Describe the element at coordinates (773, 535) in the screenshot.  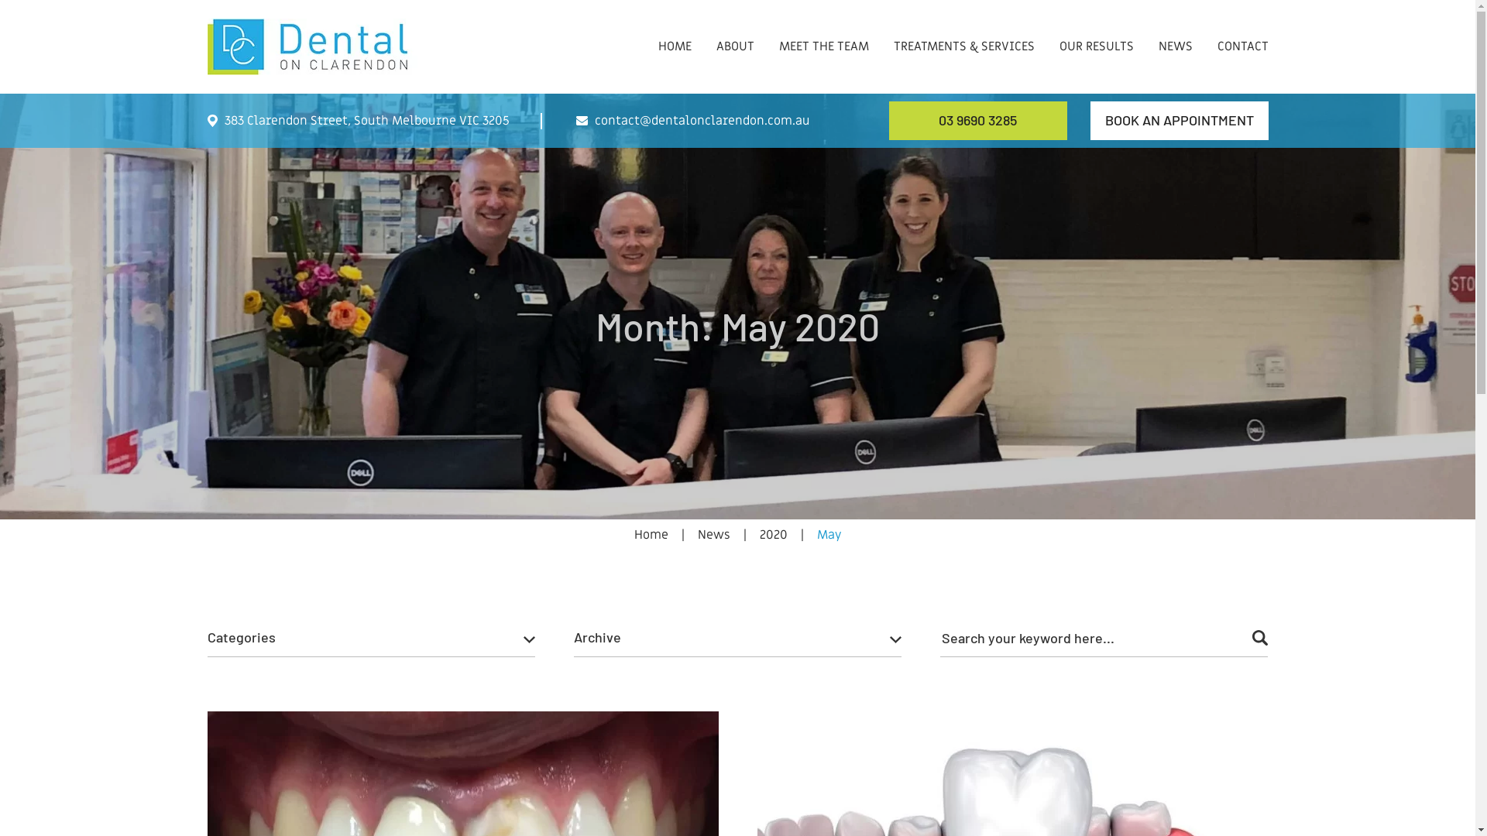
I see `2020` at that location.